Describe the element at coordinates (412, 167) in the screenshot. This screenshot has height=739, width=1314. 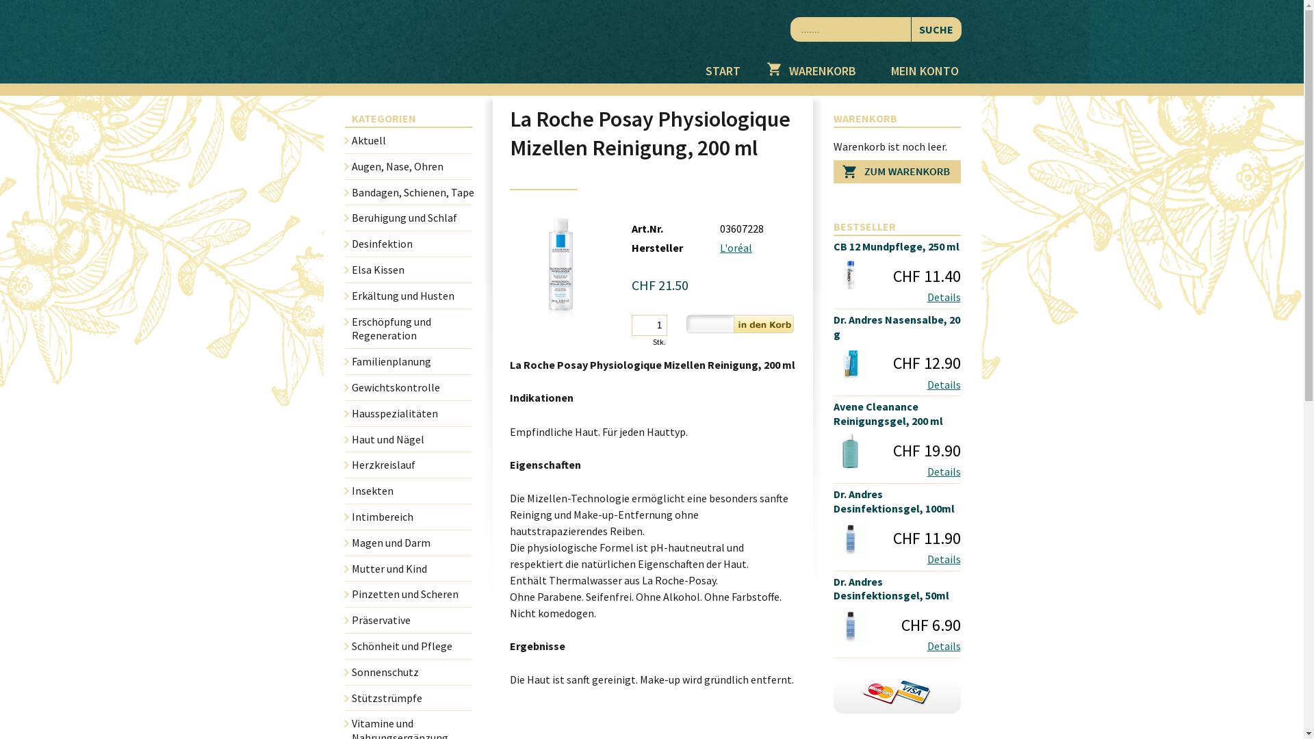
I see `Augen, Nase, Ohren` at that location.